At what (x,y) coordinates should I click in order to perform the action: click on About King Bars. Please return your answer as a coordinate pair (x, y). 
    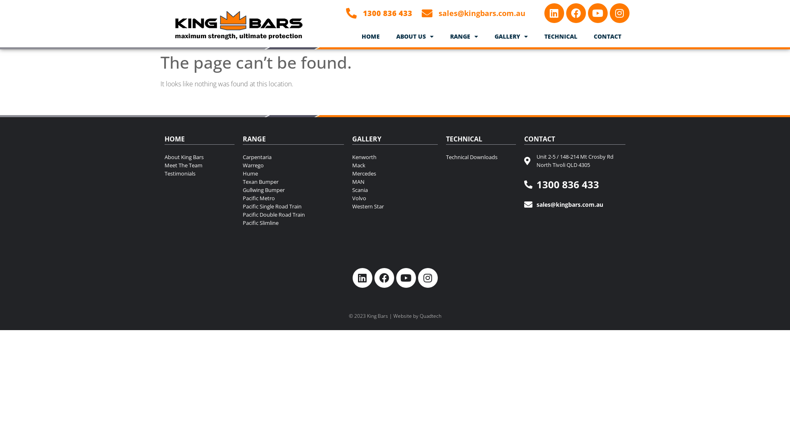
    Looking at the image, I should click on (200, 157).